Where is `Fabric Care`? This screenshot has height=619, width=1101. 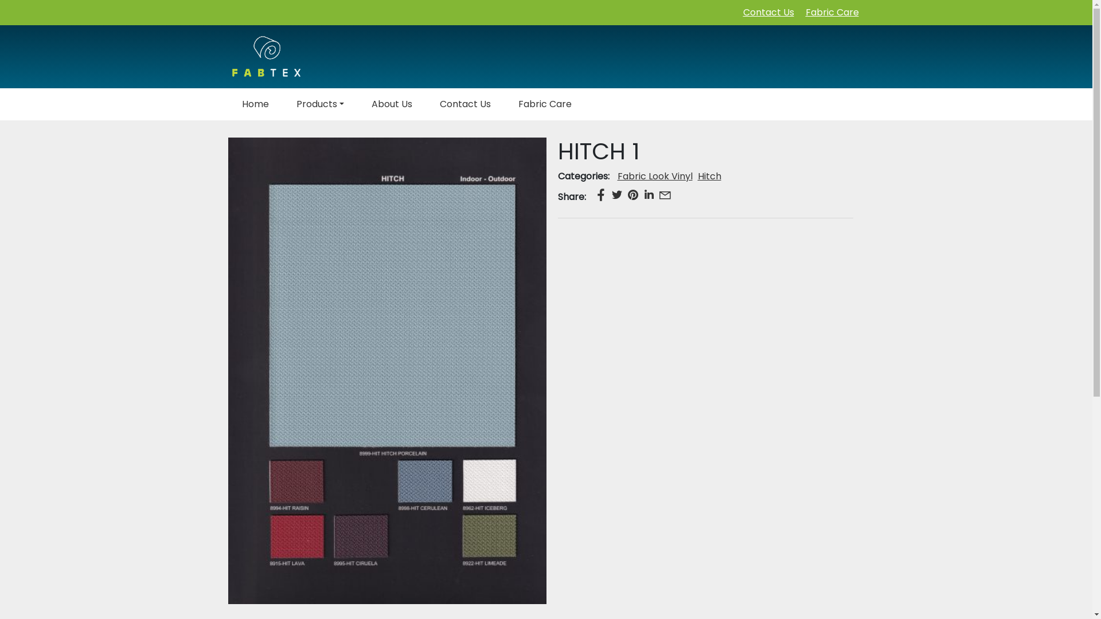 Fabric Care is located at coordinates (831, 13).